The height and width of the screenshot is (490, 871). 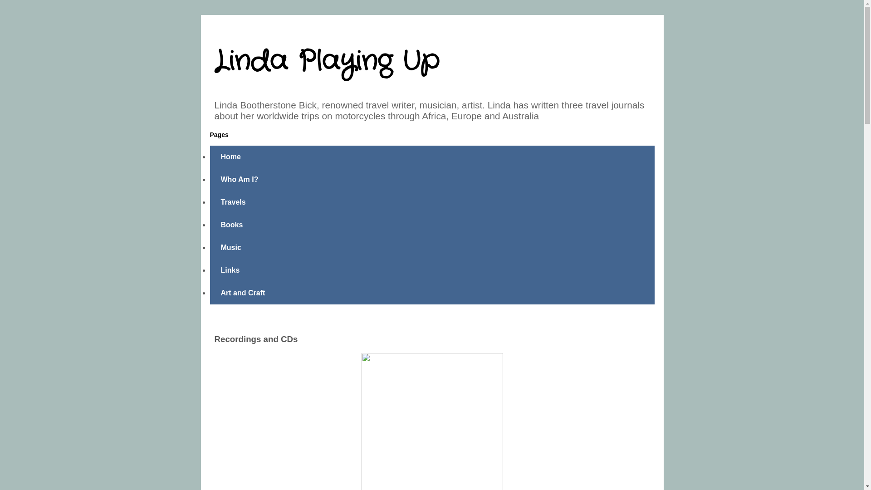 I want to click on Linda Playing Up, so click(x=327, y=62).